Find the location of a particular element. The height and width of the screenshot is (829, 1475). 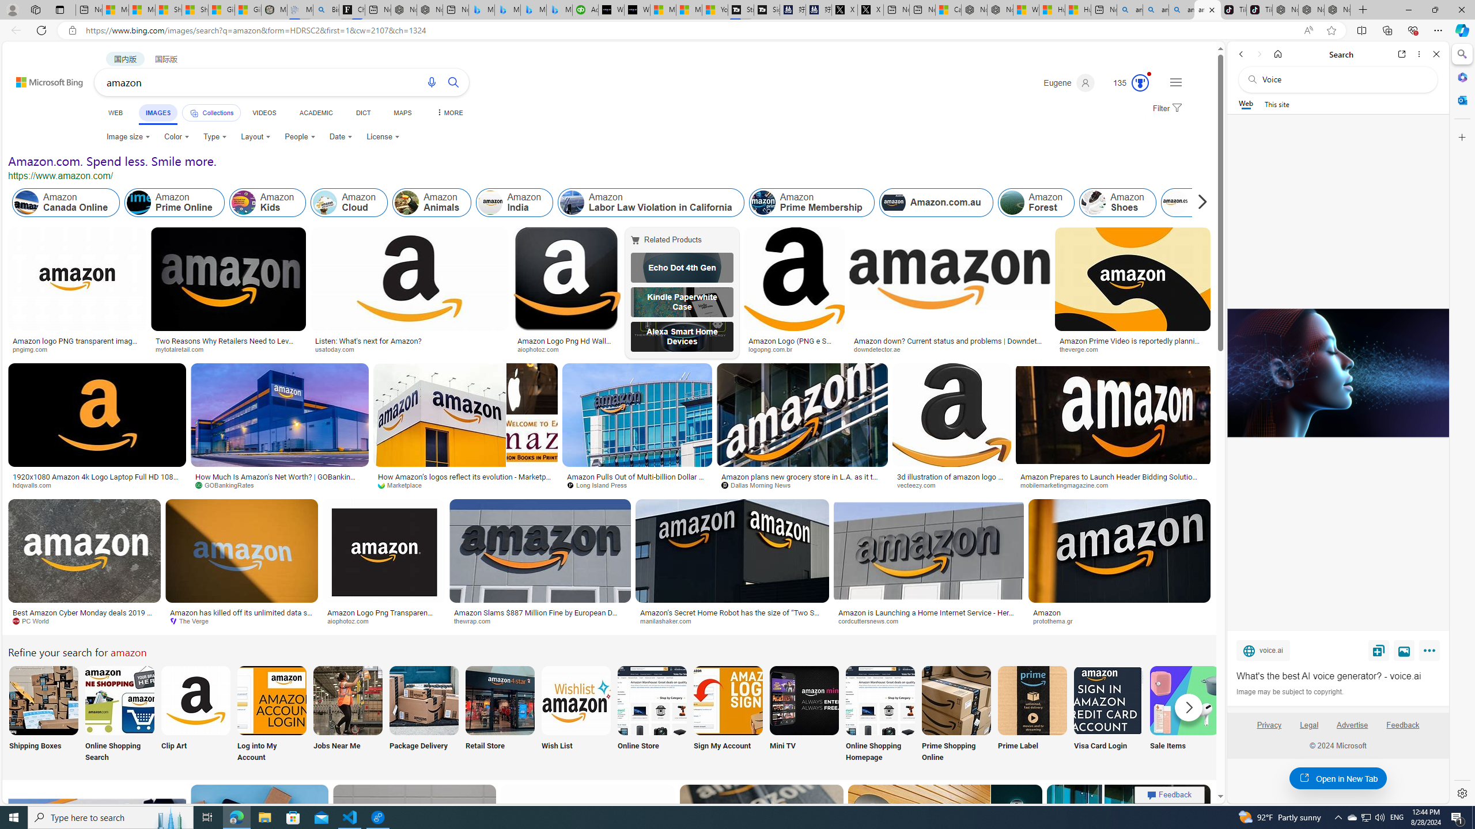

Save is located at coordinates (1379, 650).